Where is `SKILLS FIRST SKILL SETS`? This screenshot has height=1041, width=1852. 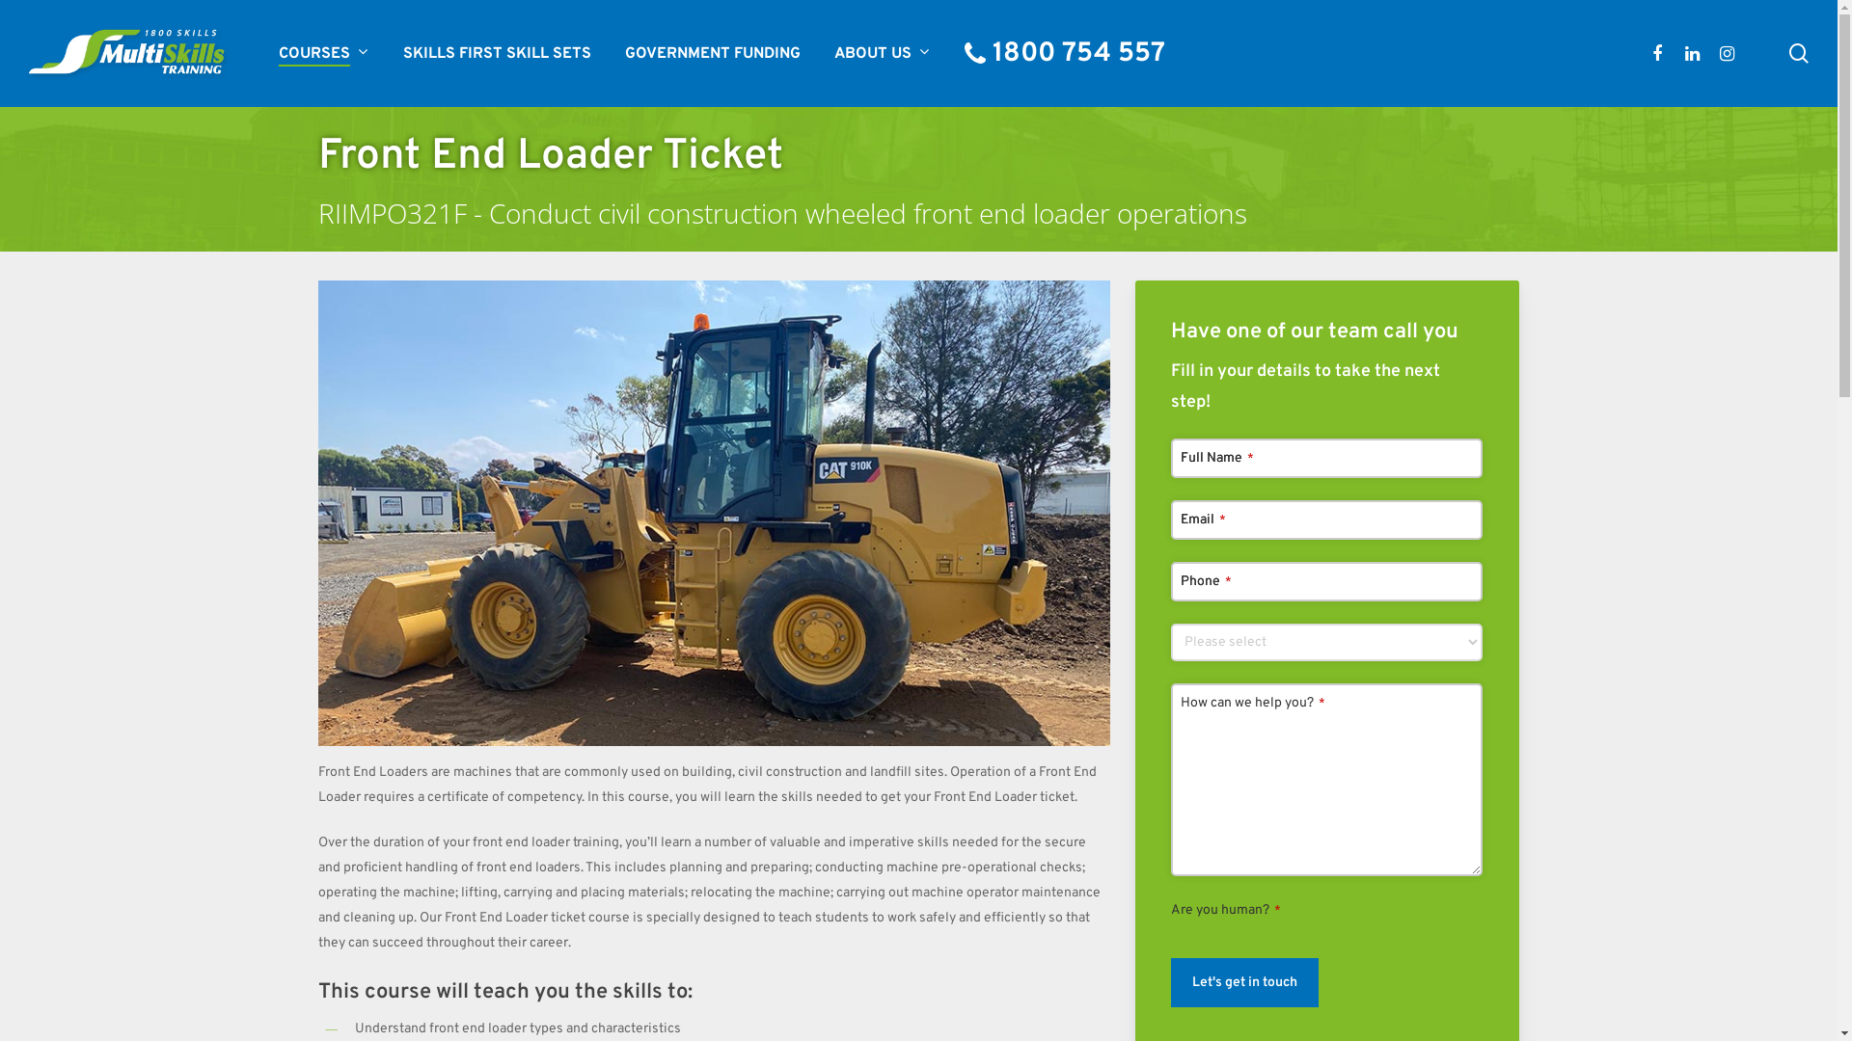
SKILLS FIRST SKILL SETS is located at coordinates (498, 54).